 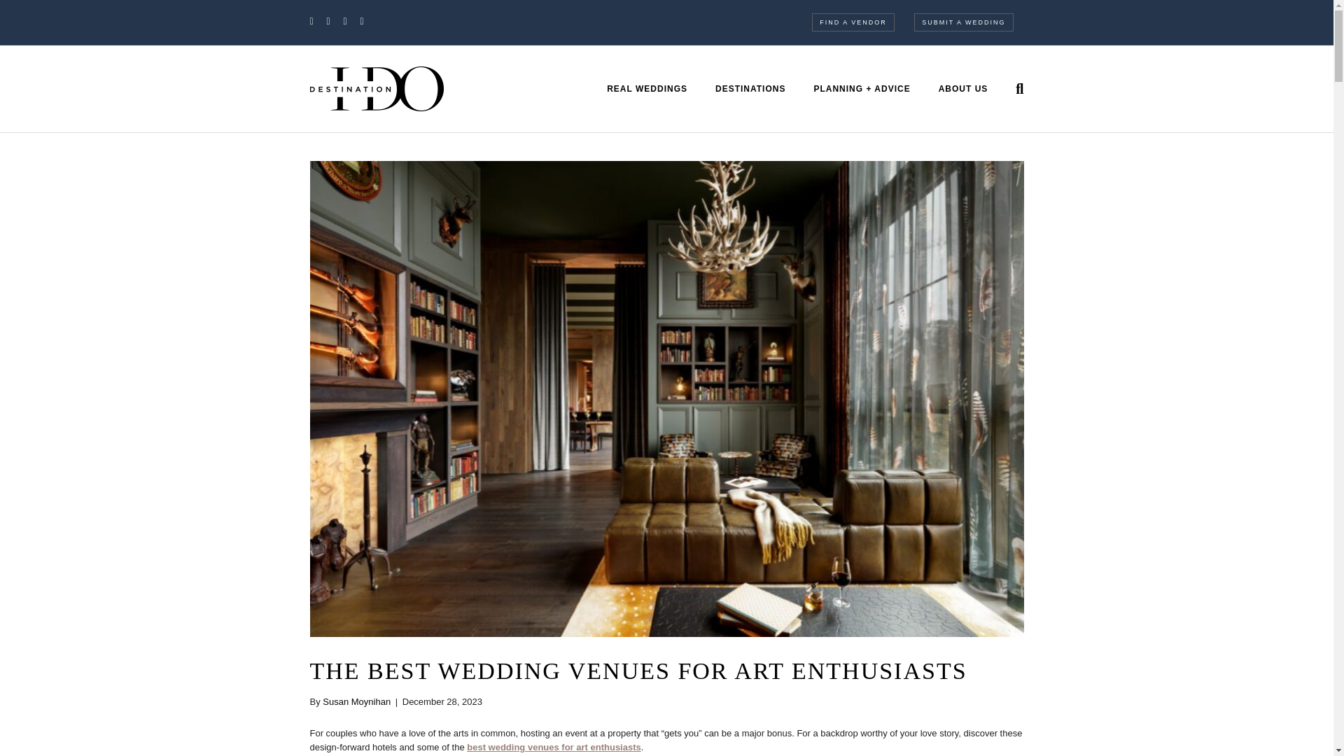 I want to click on best wedding venues for art enthusiasts, so click(x=553, y=746).